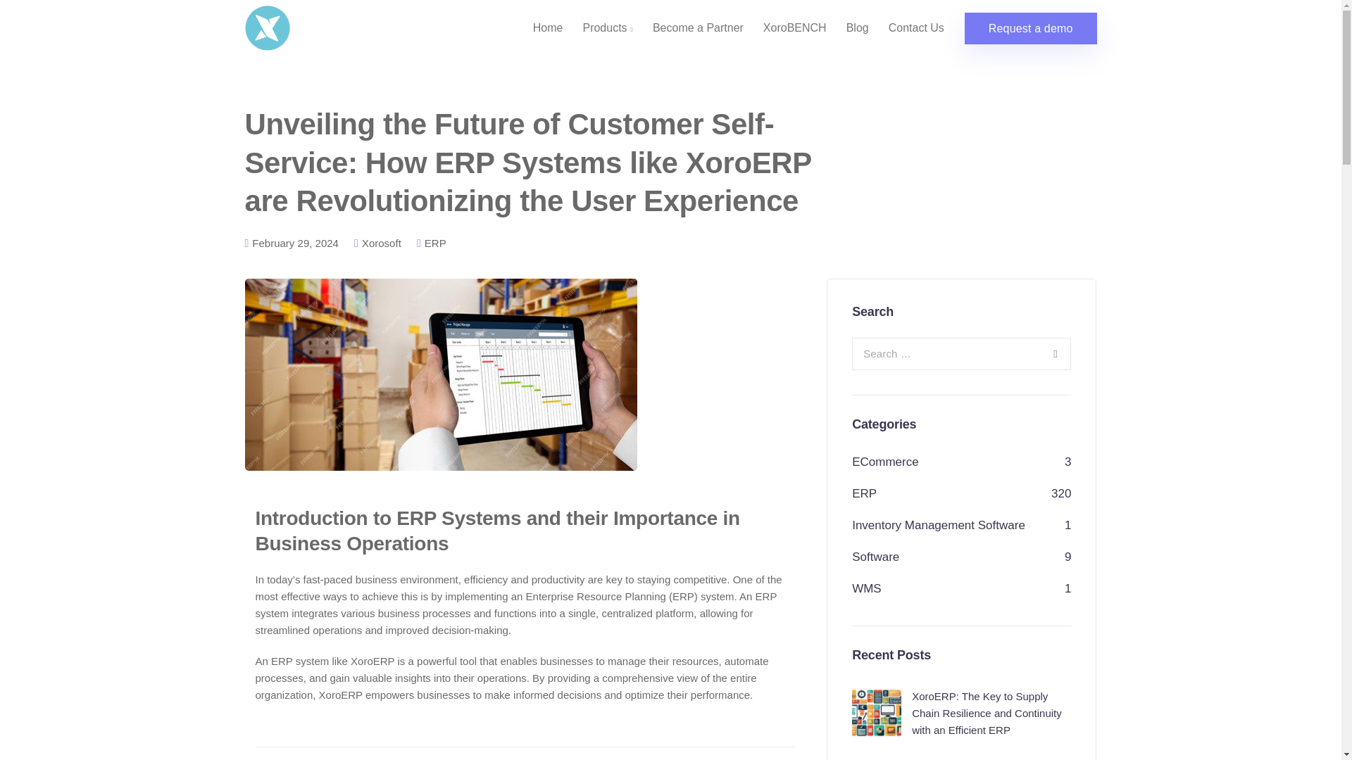 The image size is (1352, 760). I want to click on Software, so click(875, 557).